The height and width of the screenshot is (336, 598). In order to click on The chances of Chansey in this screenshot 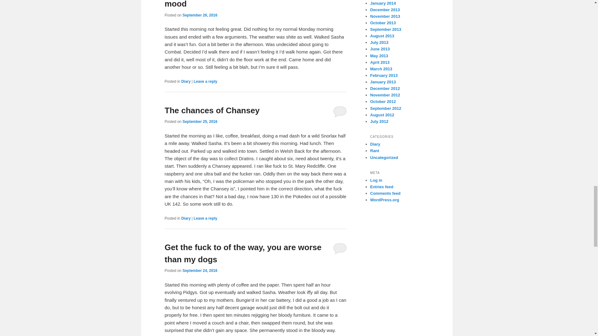, I will do `click(212, 110)`.